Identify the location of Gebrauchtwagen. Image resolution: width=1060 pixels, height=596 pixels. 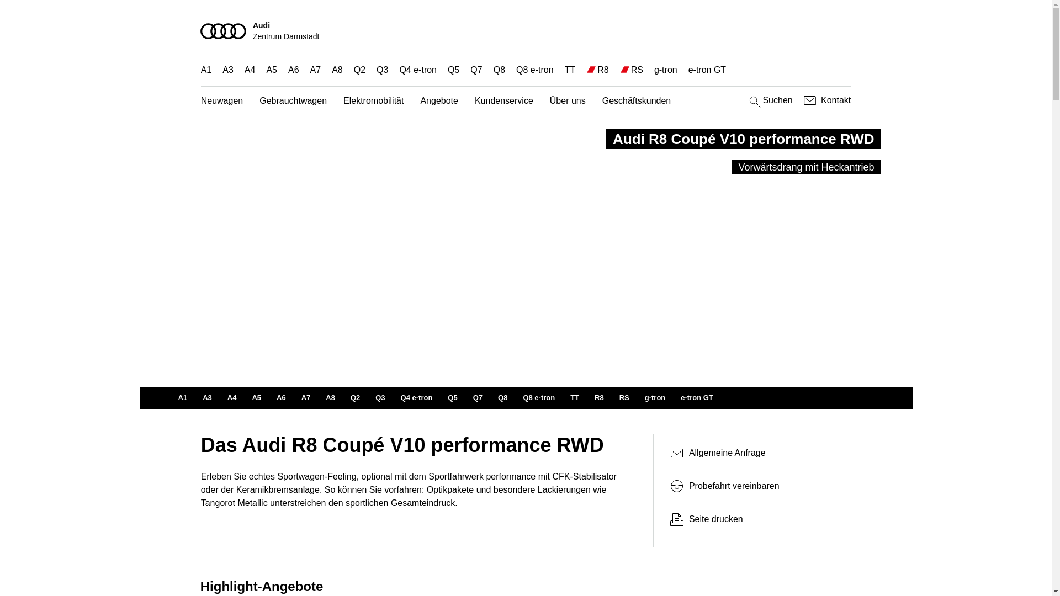
(293, 102).